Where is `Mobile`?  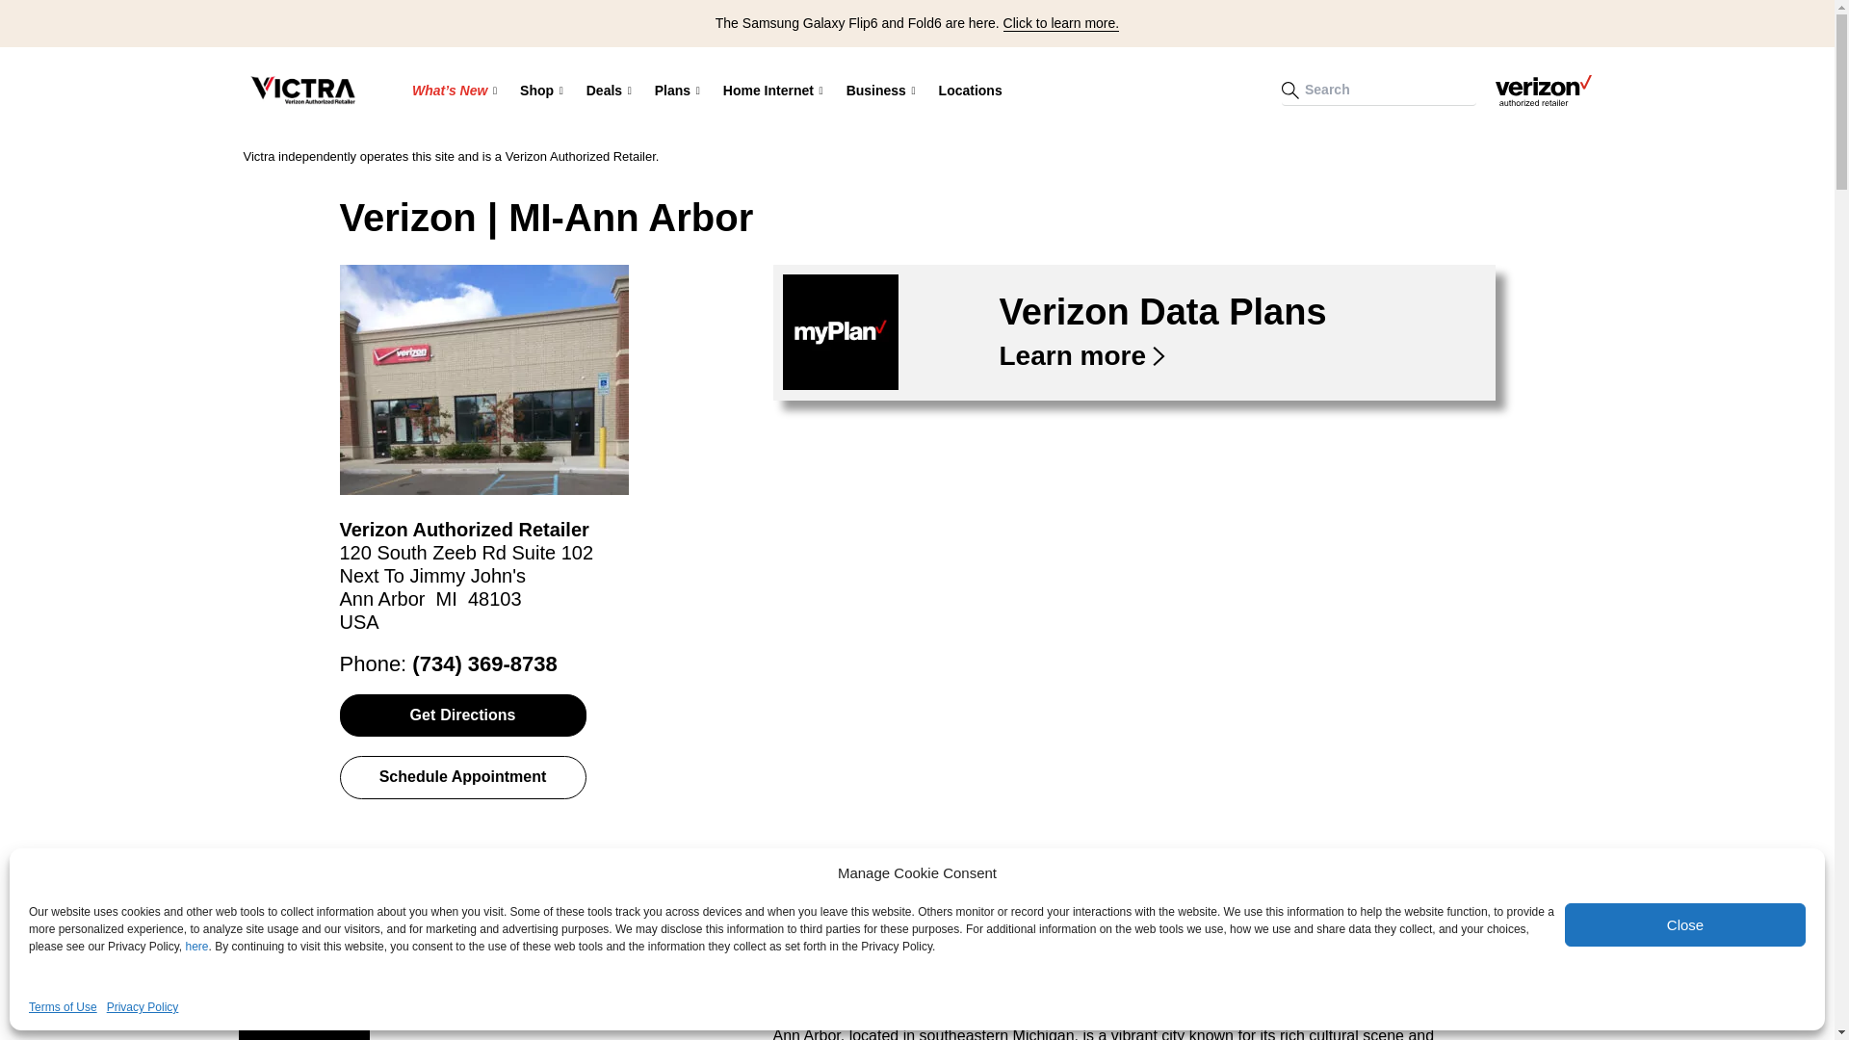 Mobile is located at coordinates (782, 155).